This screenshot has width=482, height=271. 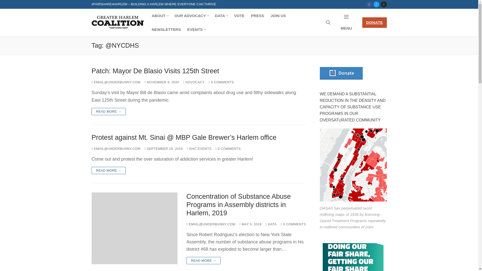 What do you see at coordinates (278, 16) in the screenshot?
I see `VOTE` at bounding box center [278, 16].